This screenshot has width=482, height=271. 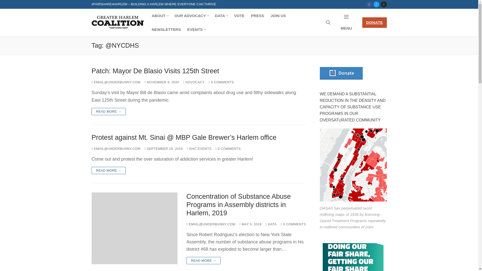 What do you see at coordinates (278, 16) in the screenshot?
I see `VOTE` at bounding box center [278, 16].